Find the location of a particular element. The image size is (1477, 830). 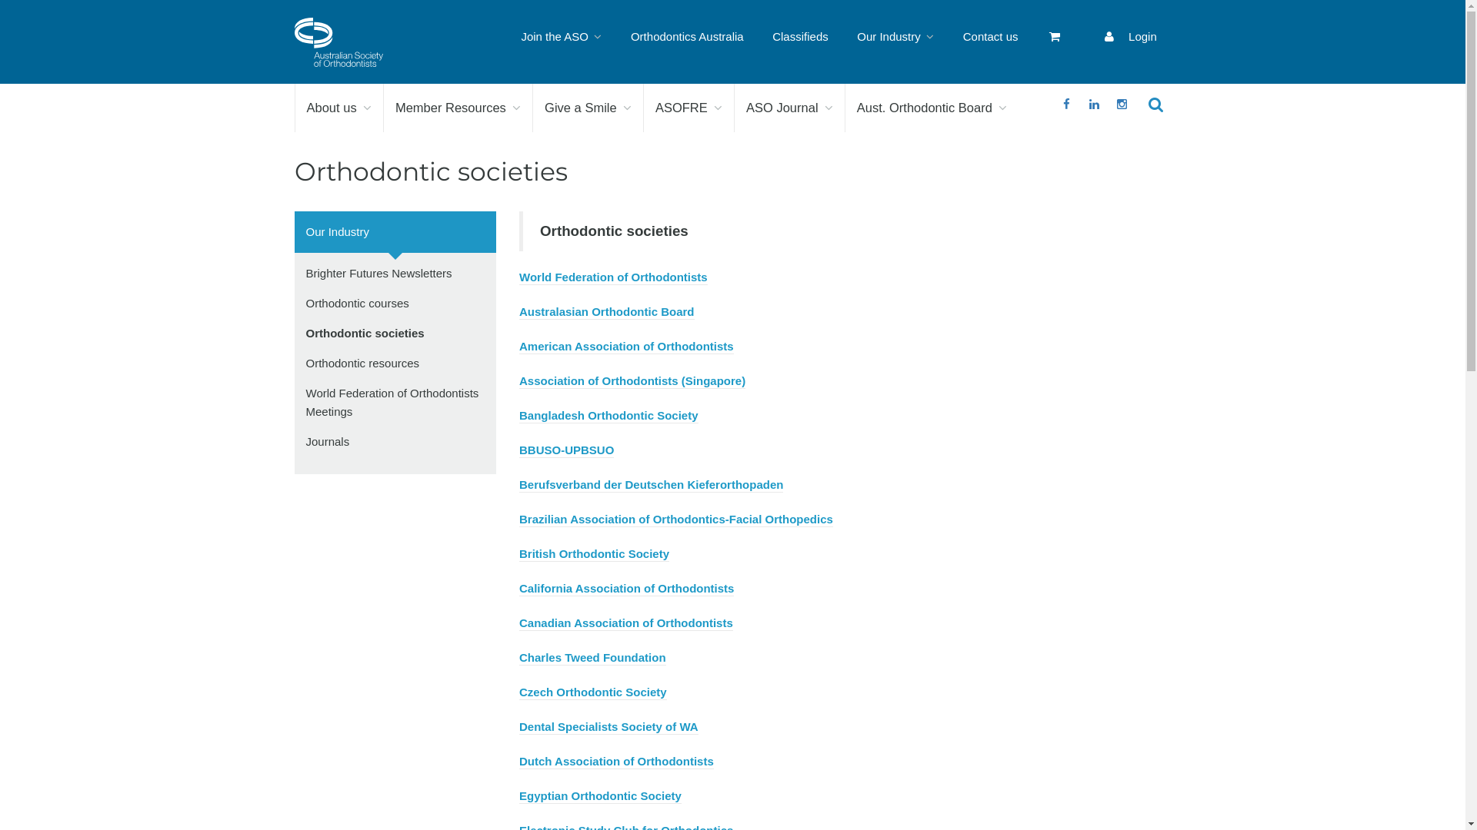

Our Industry is located at coordinates (395, 232).